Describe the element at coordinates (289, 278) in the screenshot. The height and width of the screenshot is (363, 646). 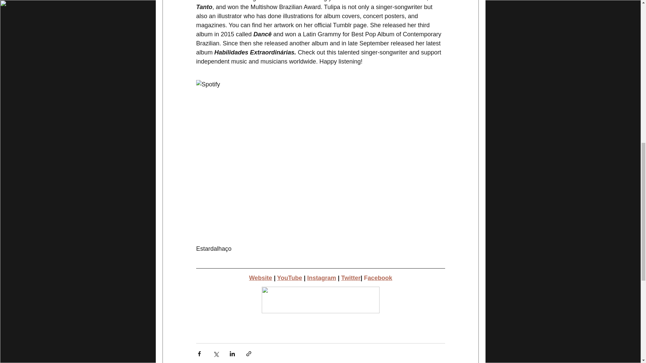
I see `YouTube` at that location.